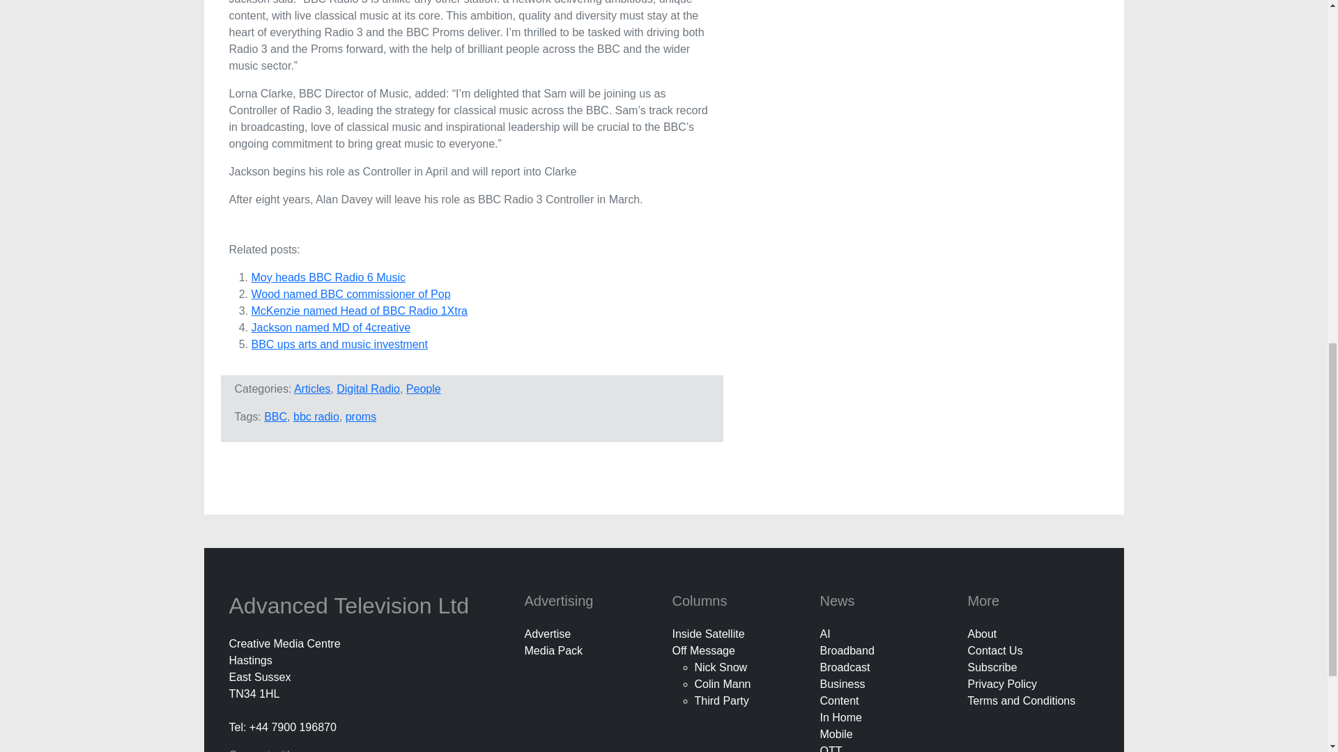 The width and height of the screenshot is (1338, 752). Describe the element at coordinates (339, 344) in the screenshot. I see `BBC ups arts and music investment` at that location.